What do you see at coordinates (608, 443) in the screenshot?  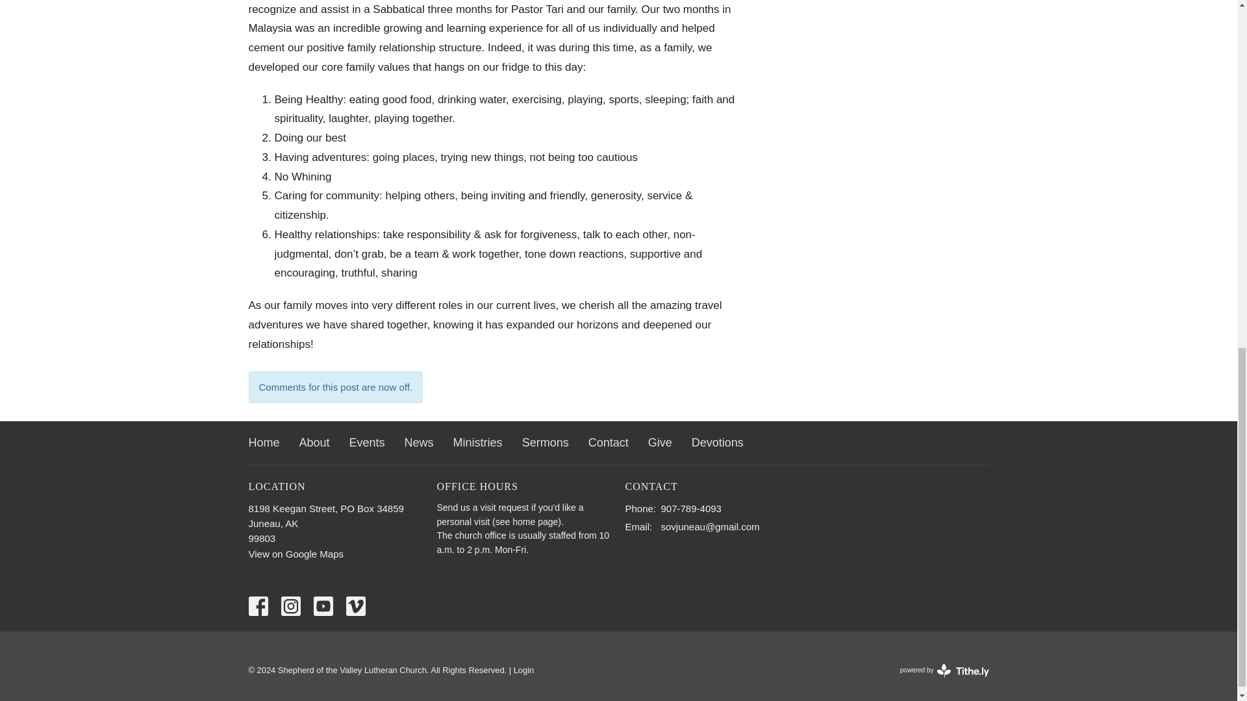 I see `About` at bounding box center [608, 443].